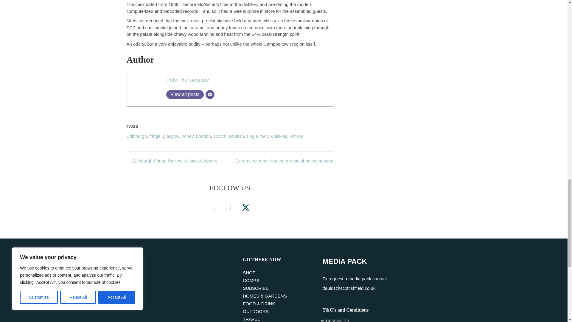 The height and width of the screenshot is (322, 572). What do you see at coordinates (185, 94) in the screenshot?
I see `View all posts` at bounding box center [185, 94].